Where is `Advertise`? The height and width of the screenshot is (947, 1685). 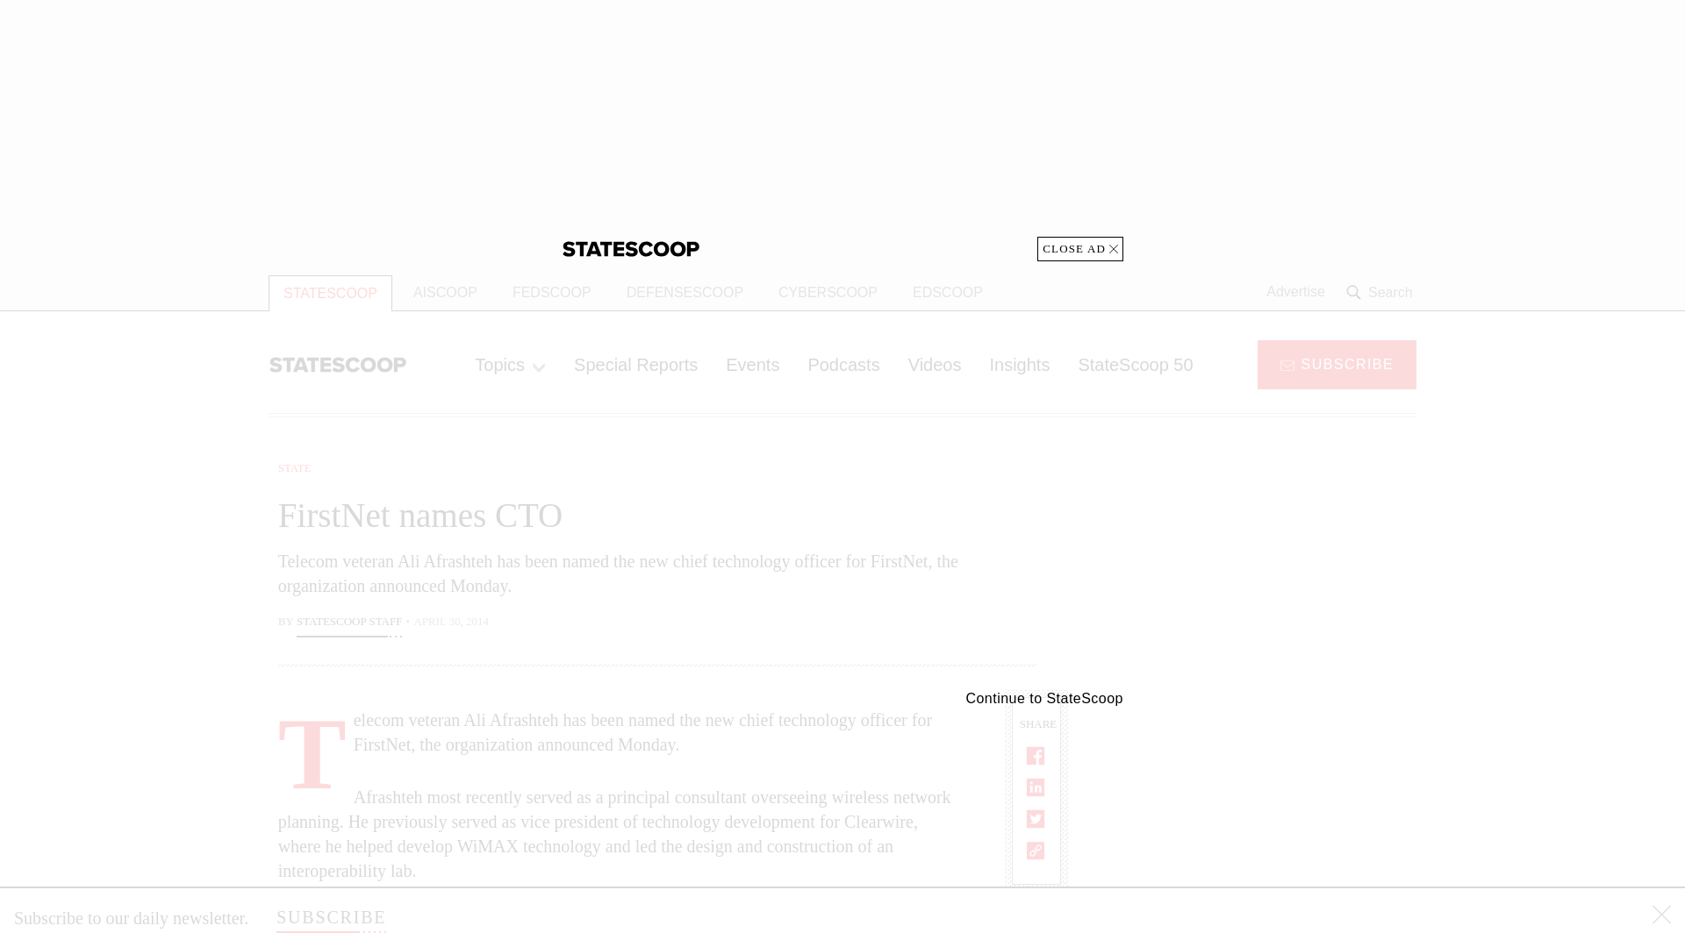
Advertise is located at coordinates (1295, 292).